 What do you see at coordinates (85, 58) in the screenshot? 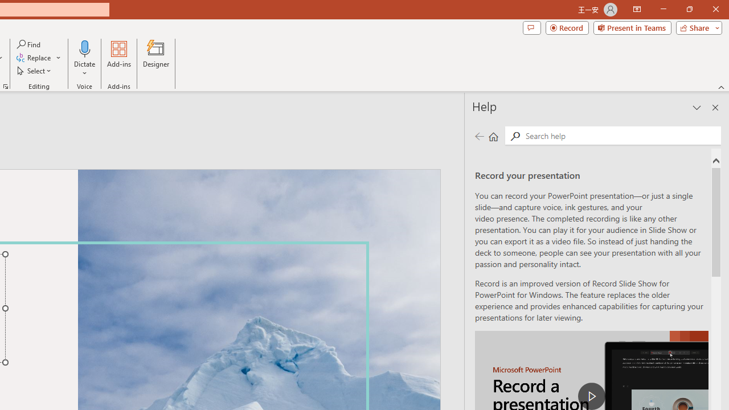
I see `Dictate` at bounding box center [85, 58].